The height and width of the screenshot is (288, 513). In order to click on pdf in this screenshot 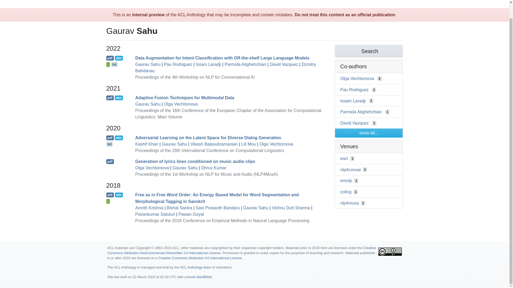, I will do `click(110, 138)`.